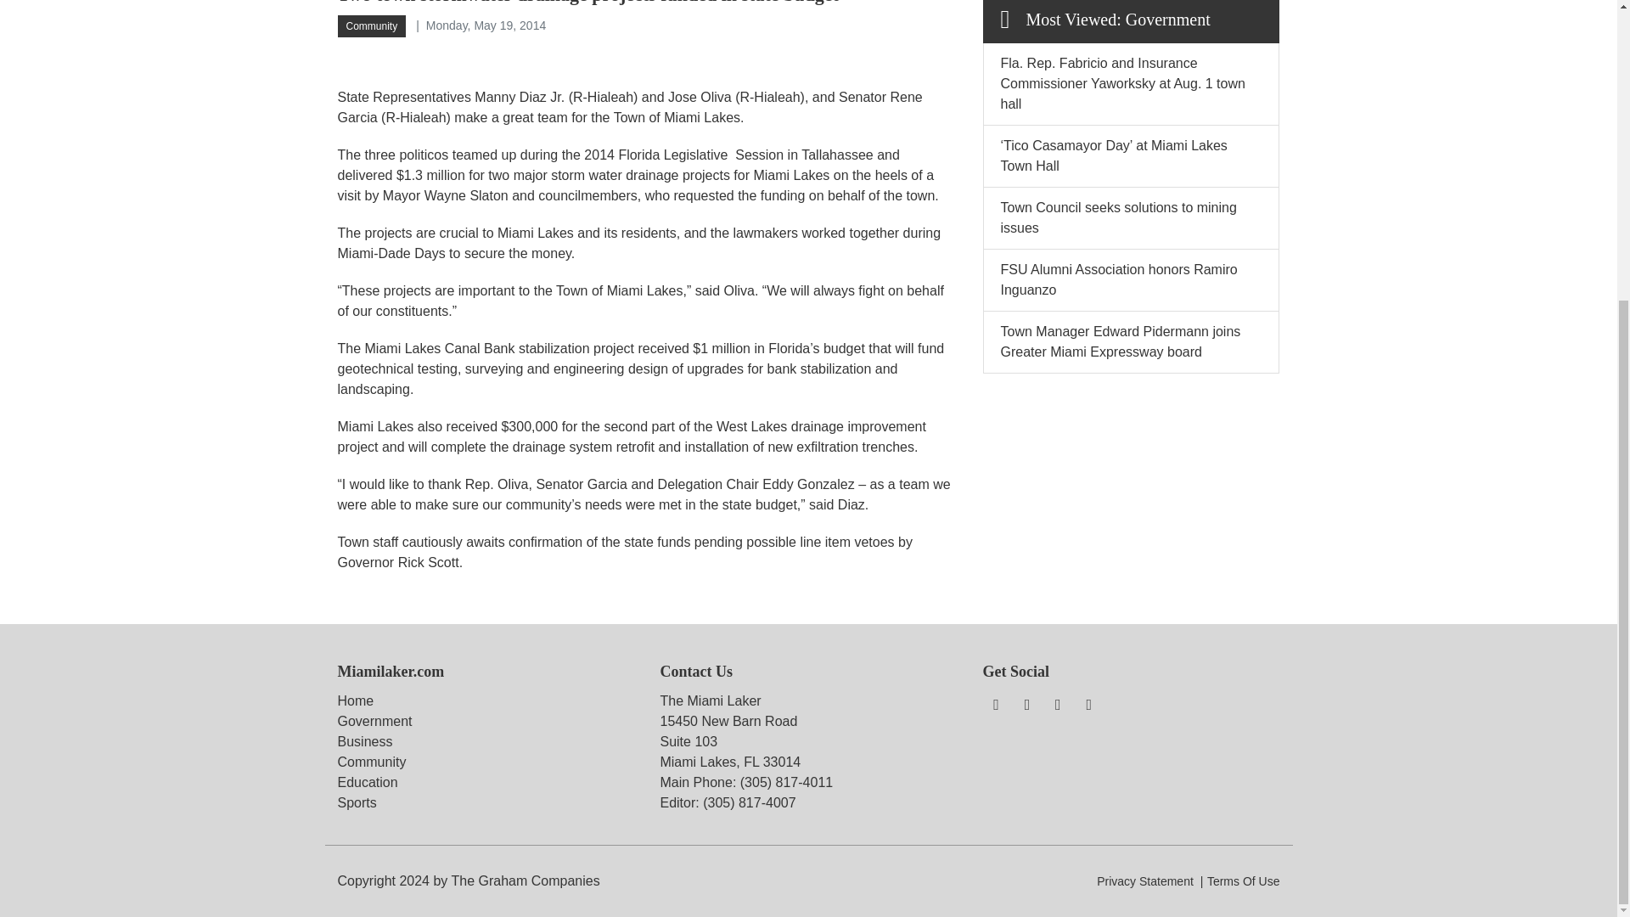 This screenshot has height=917, width=1630. What do you see at coordinates (374, 721) in the screenshot?
I see `Government` at bounding box center [374, 721].